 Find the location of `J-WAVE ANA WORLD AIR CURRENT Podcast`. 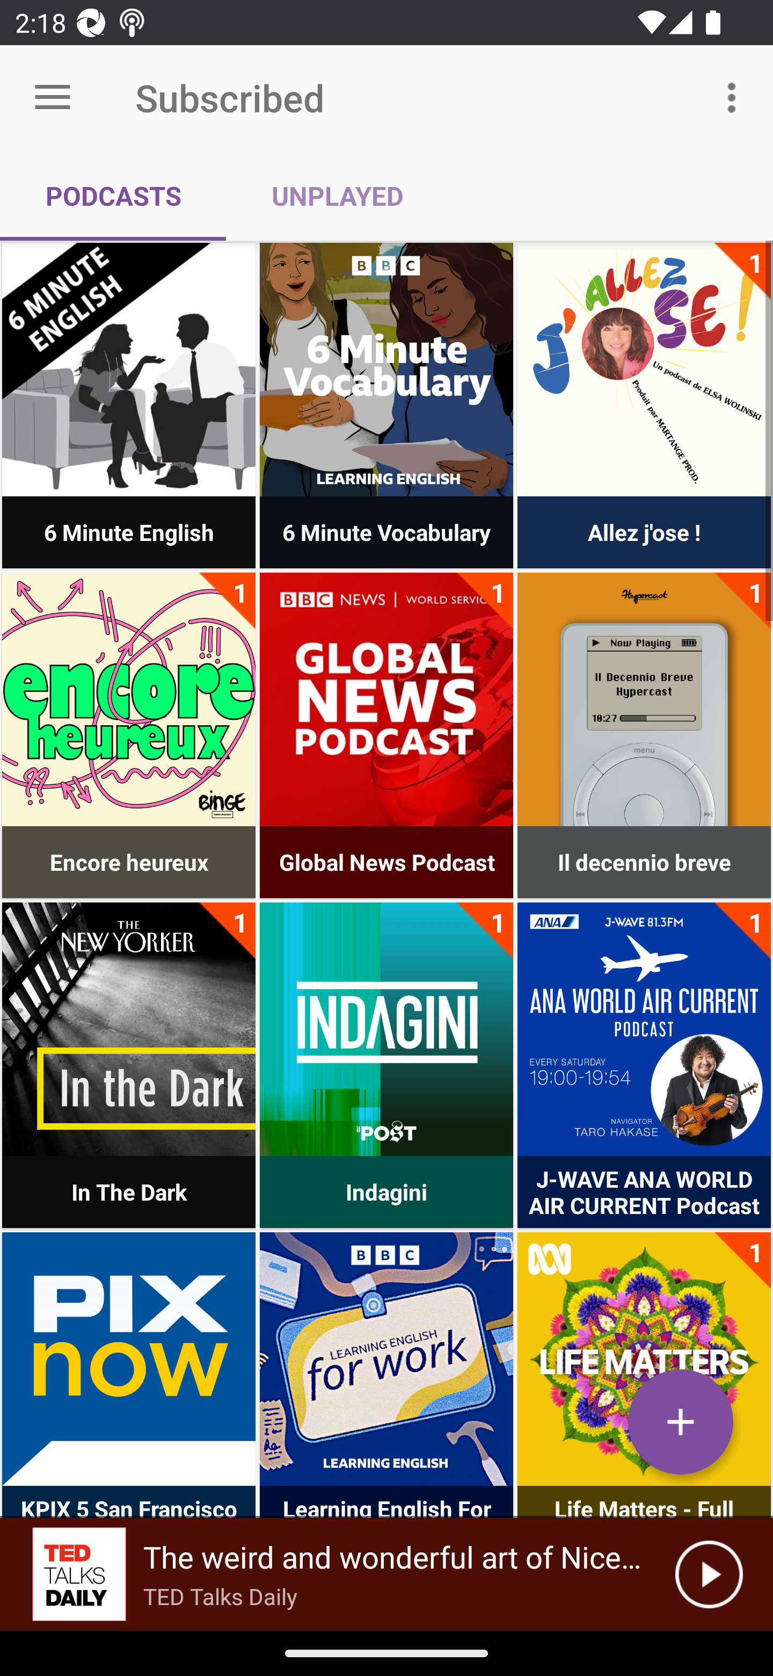

J-WAVE ANA WORLD AIR CURRENT Podcast is located at coordinates (644, 1029).